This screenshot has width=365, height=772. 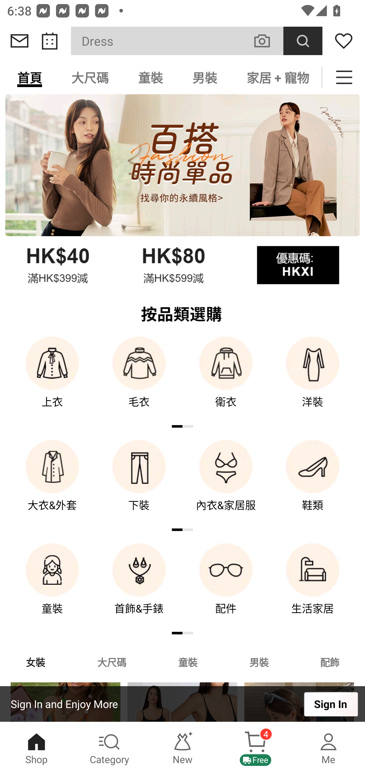 What do you see at coordinates (90, 77) in the screenshot?
I see `大尺碼` at bounding box center [90, 77].